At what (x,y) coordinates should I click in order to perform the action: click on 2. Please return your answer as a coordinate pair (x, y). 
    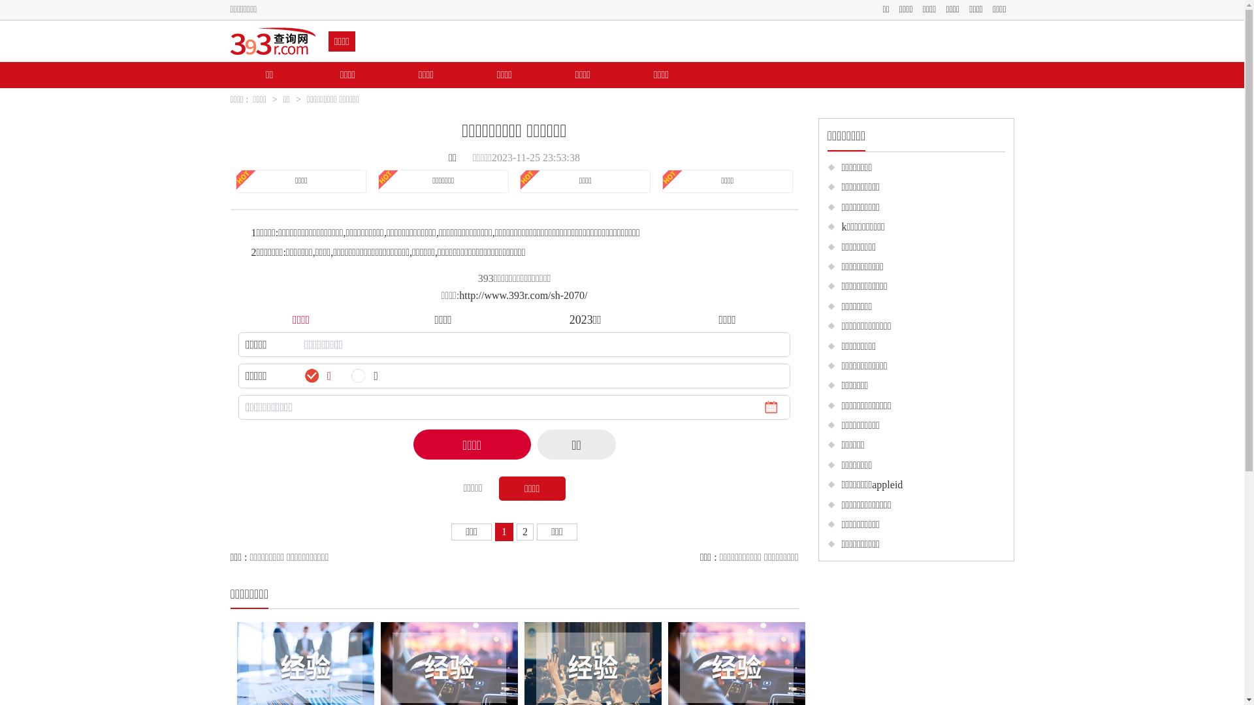
    Looking at the image, I should click on (525, 531).